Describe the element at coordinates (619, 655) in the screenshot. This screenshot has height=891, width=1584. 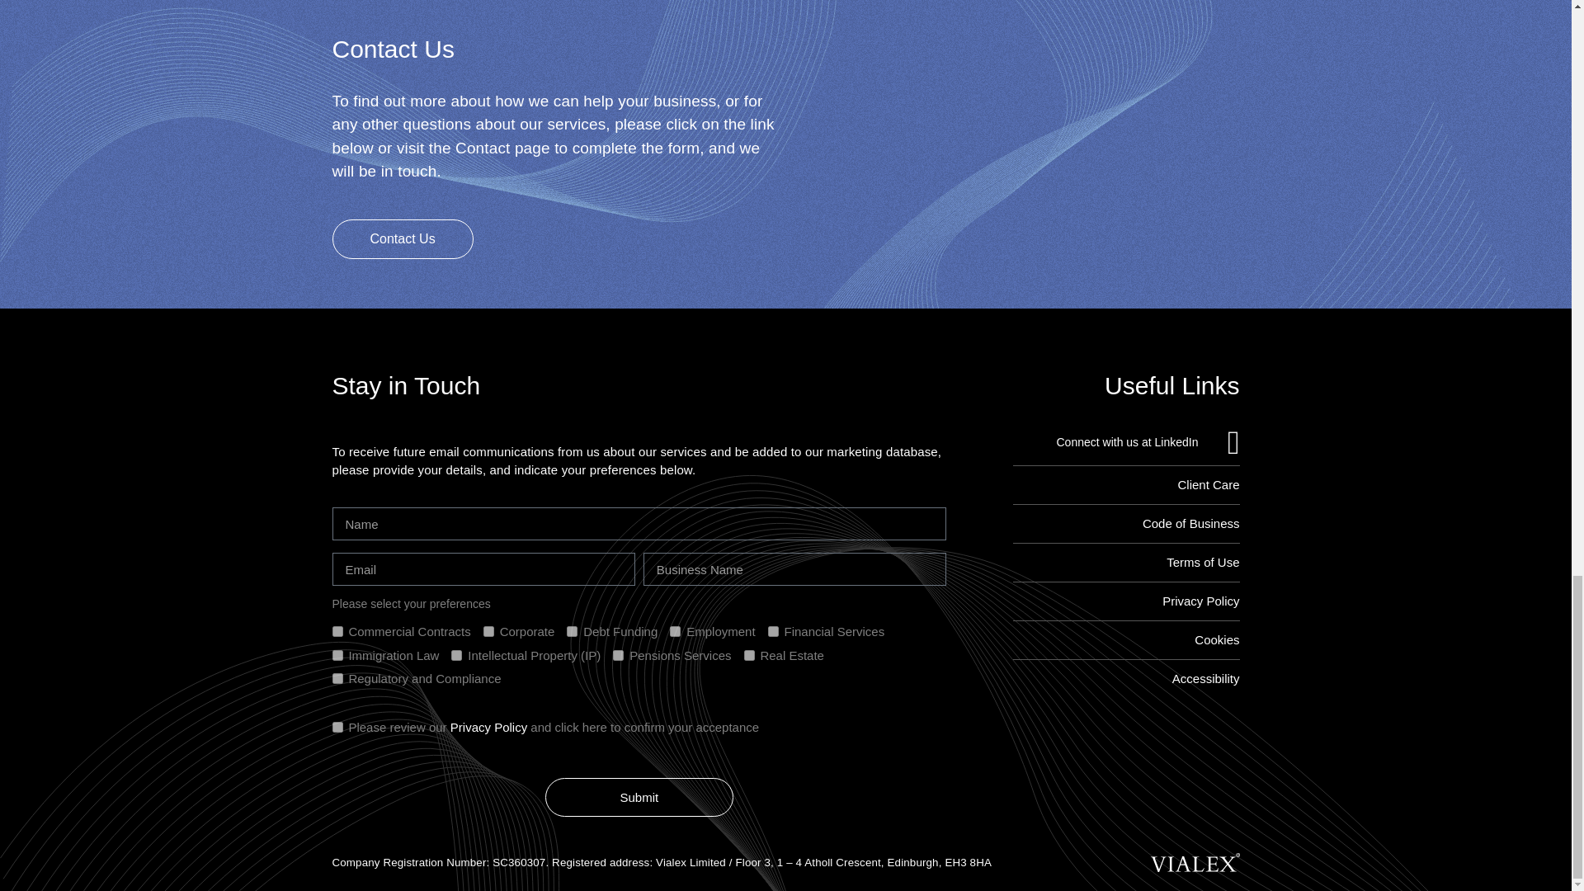
I see ` fps` at that location.